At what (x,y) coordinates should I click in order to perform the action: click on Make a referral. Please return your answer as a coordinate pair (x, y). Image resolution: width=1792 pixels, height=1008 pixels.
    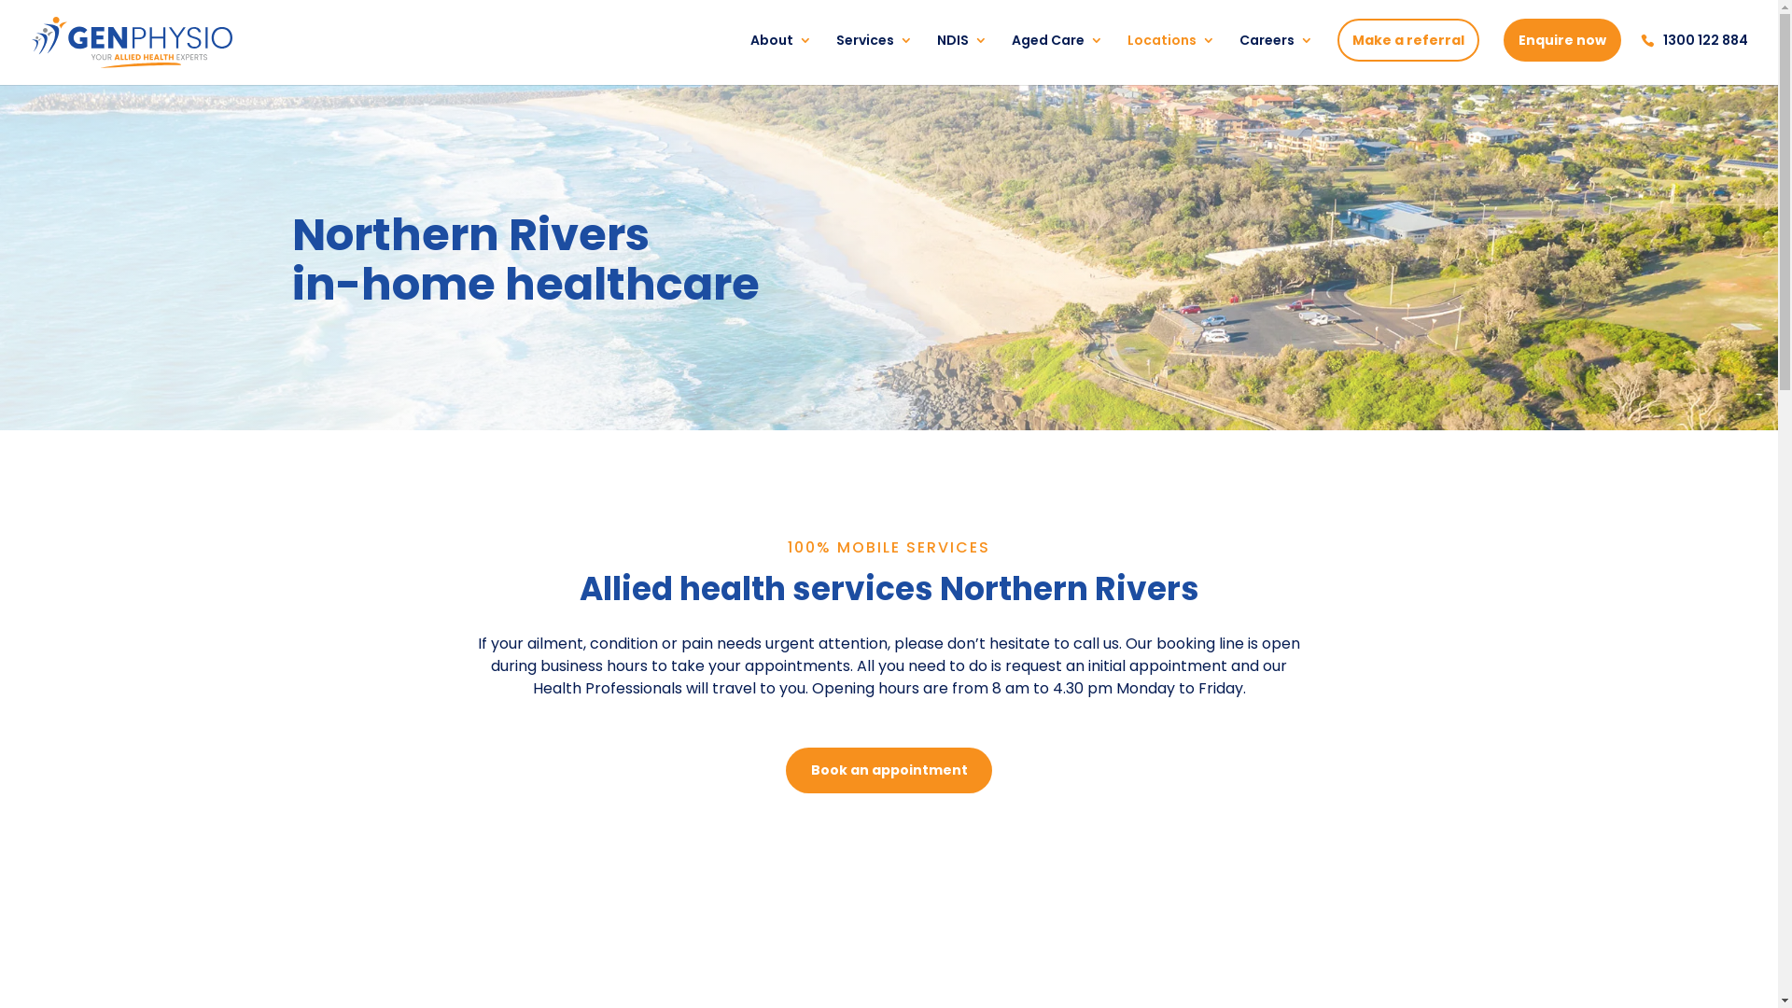
    Looking at the image, I should click on (1408, 40).